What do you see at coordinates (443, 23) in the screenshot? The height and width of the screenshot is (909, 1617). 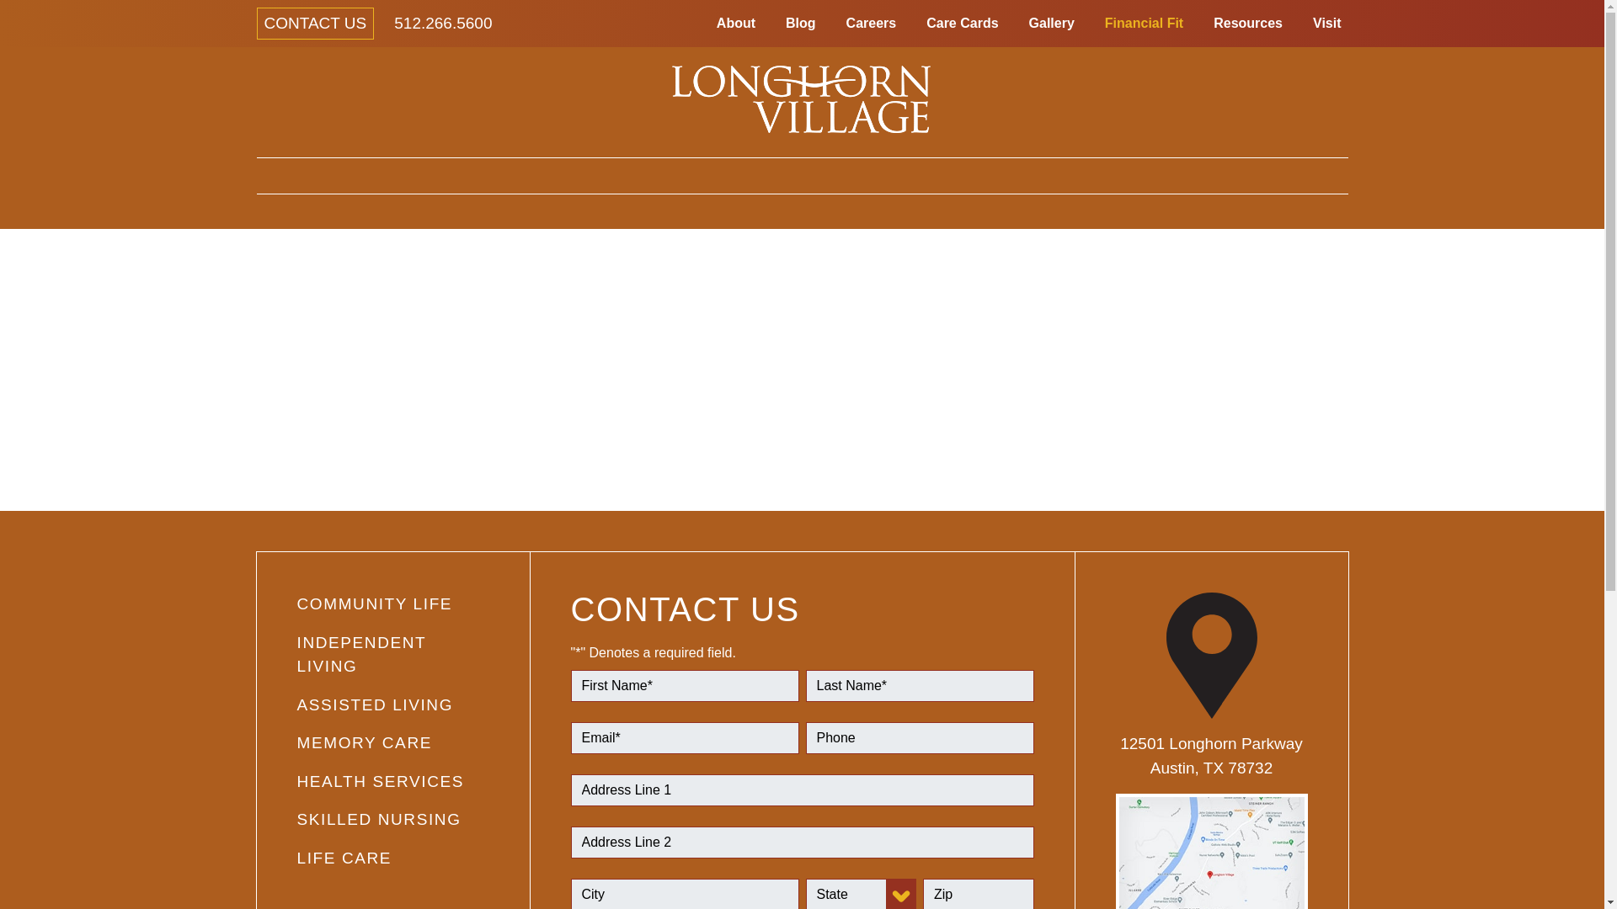 I see `512.266.5600` at bounding box center [443, 23].